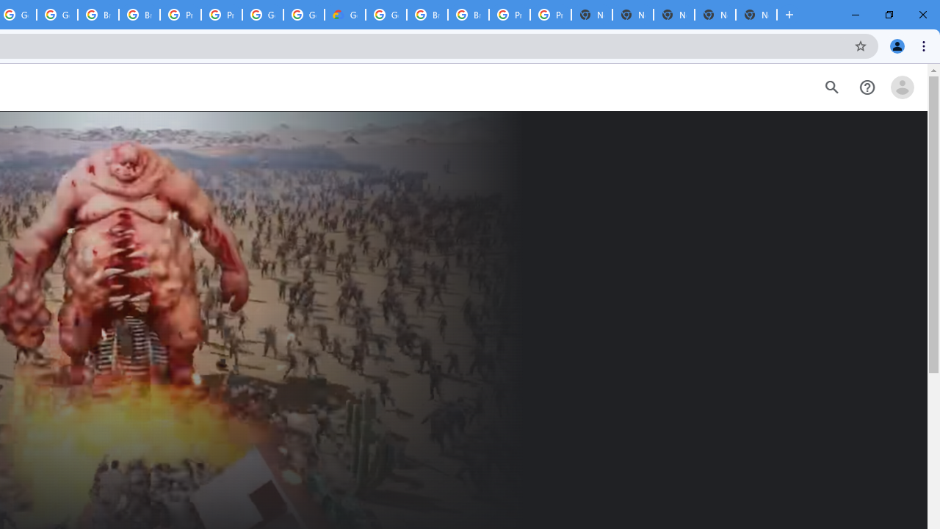 The height and width of the screenshot is (529, 940). I want to click on Search, so click(831, 87).